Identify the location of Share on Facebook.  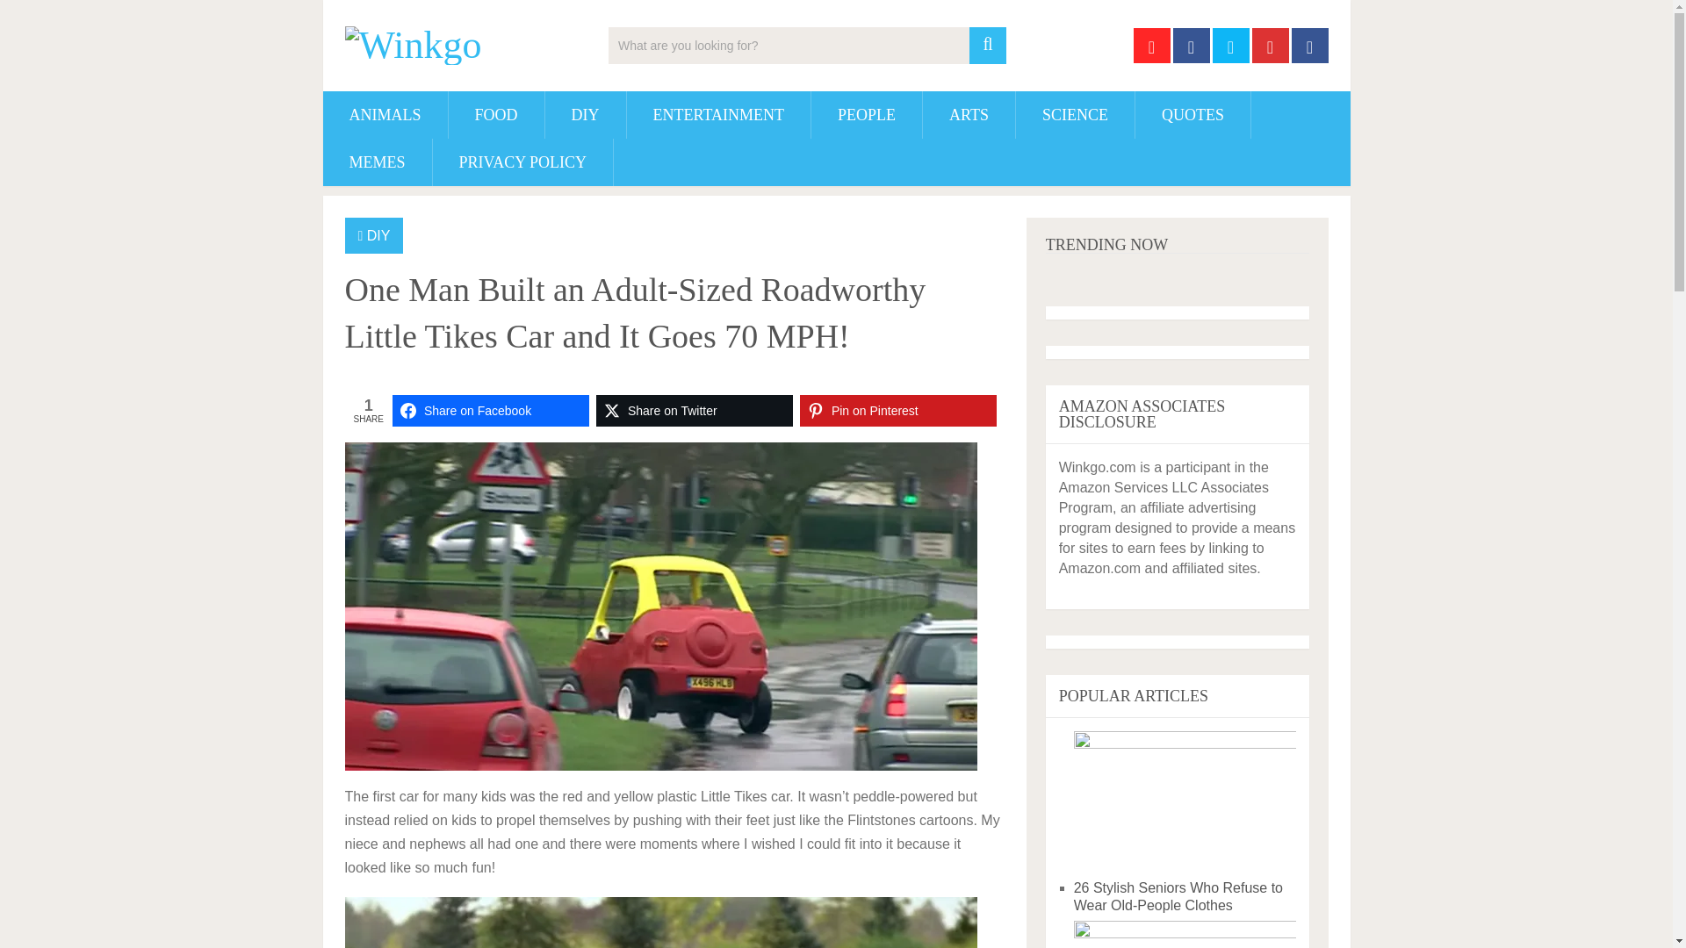
(490, 411).